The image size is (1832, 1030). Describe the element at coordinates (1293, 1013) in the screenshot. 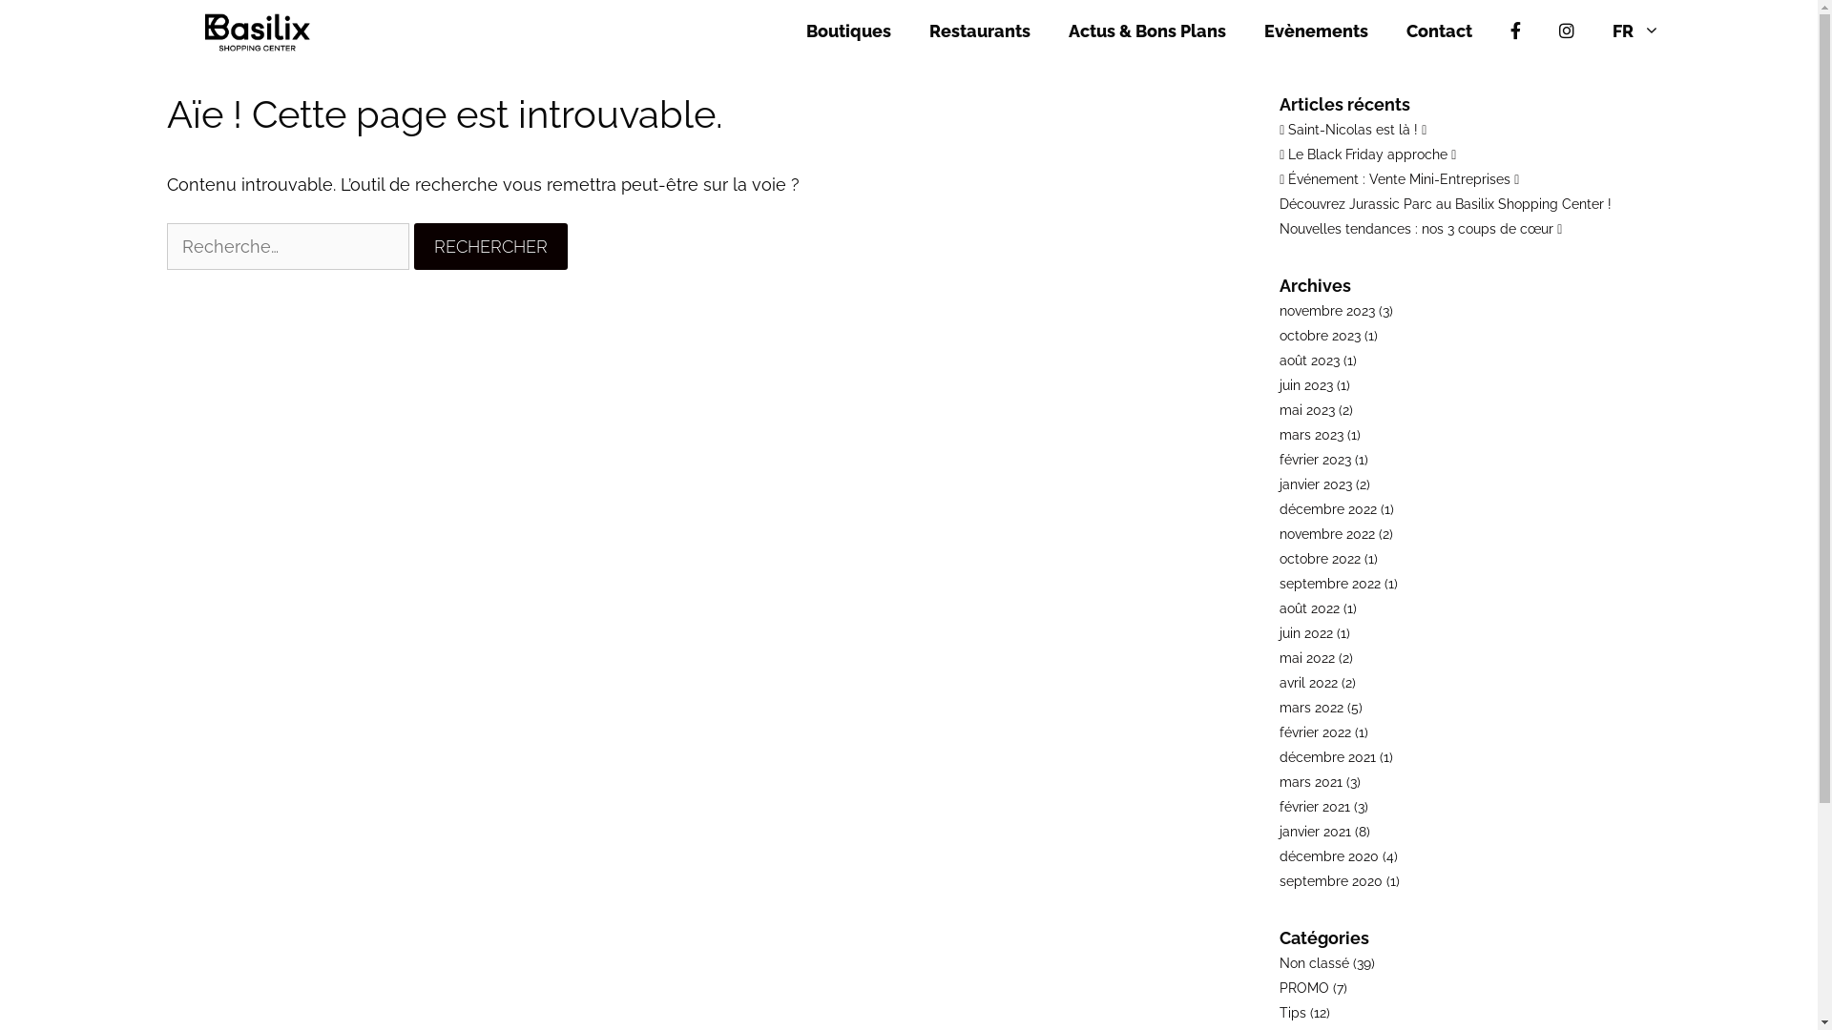

I see `Tips` at that location.